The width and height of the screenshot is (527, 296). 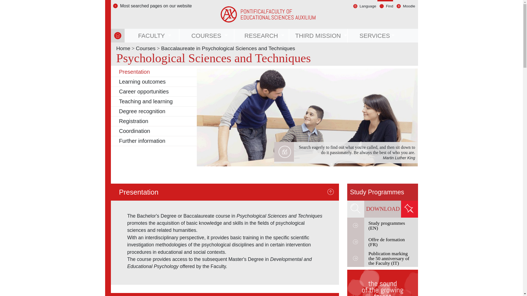 I want to click on Coordination, so click(x=134, y=131).